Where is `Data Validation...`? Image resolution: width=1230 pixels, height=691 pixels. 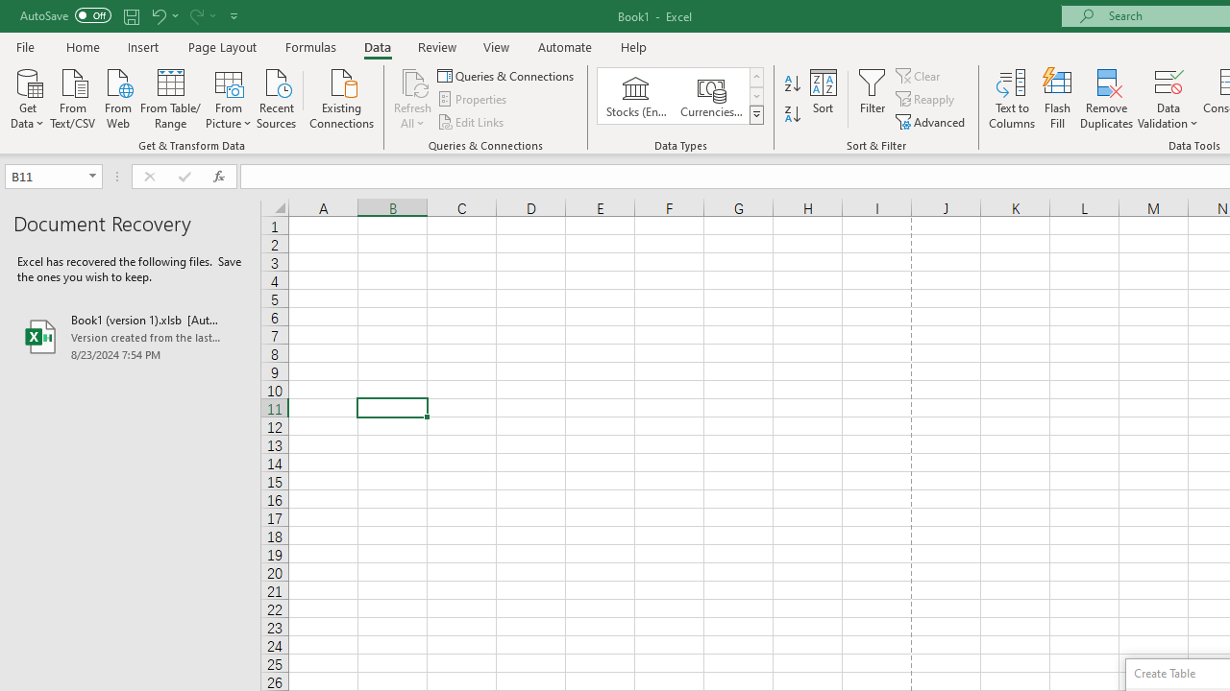
Data Validation... is located at coordinates (1168, 81).